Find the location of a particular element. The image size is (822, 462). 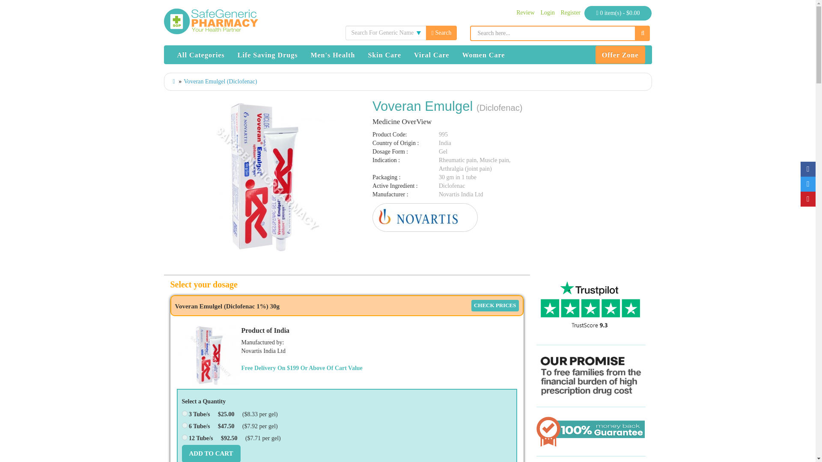

2907 is located at coordinates (570, 12).